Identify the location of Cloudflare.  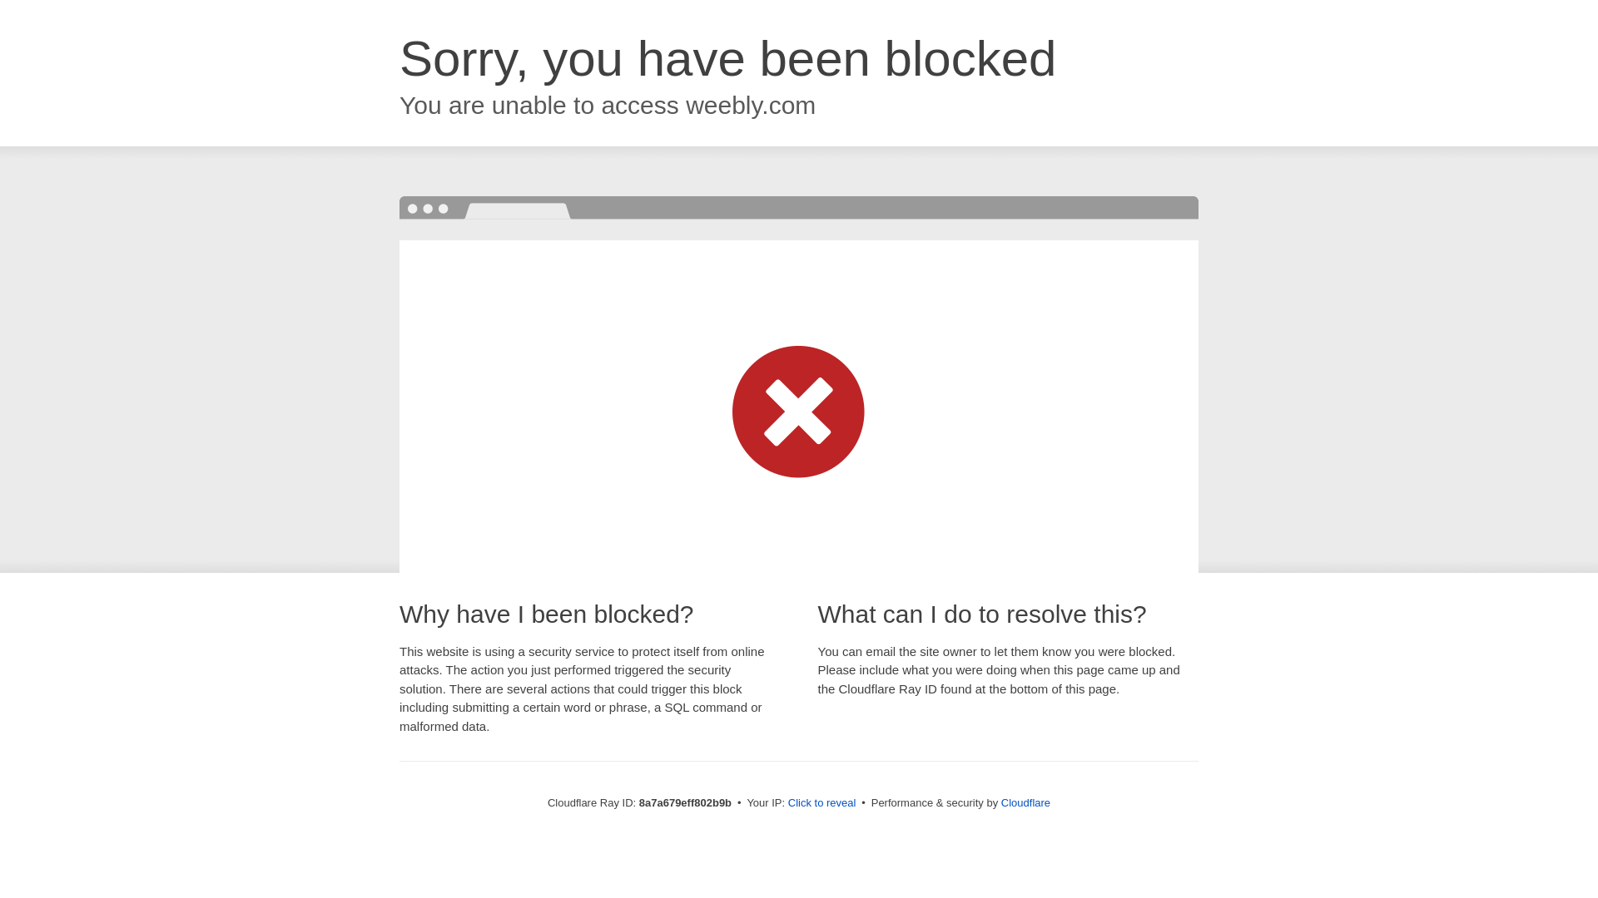
(1025, 802).